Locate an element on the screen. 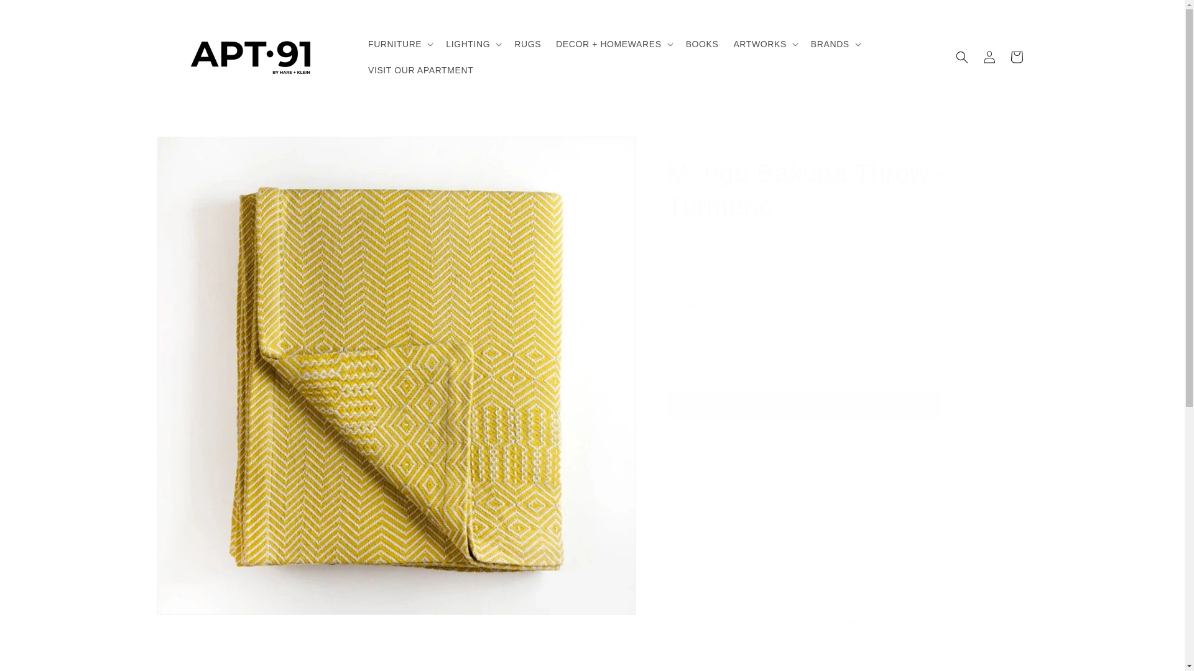  1 is located at coordinates (710, 360).